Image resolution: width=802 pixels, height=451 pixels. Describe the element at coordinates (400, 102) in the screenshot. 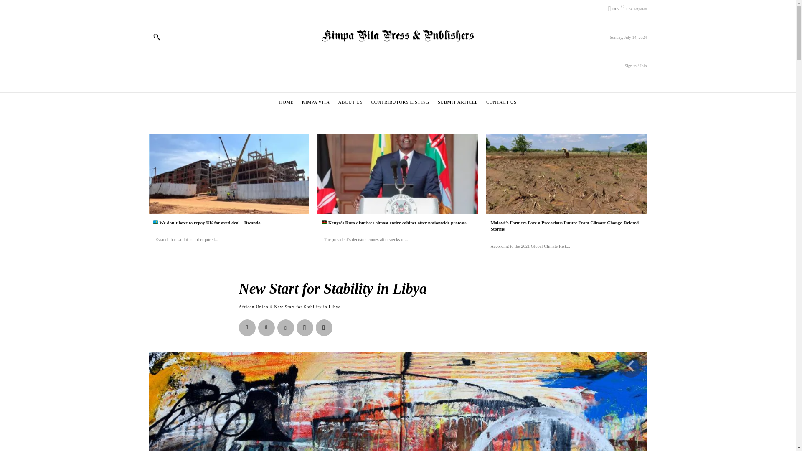

I see `CONTRIBUTORS LISTING` at that location.